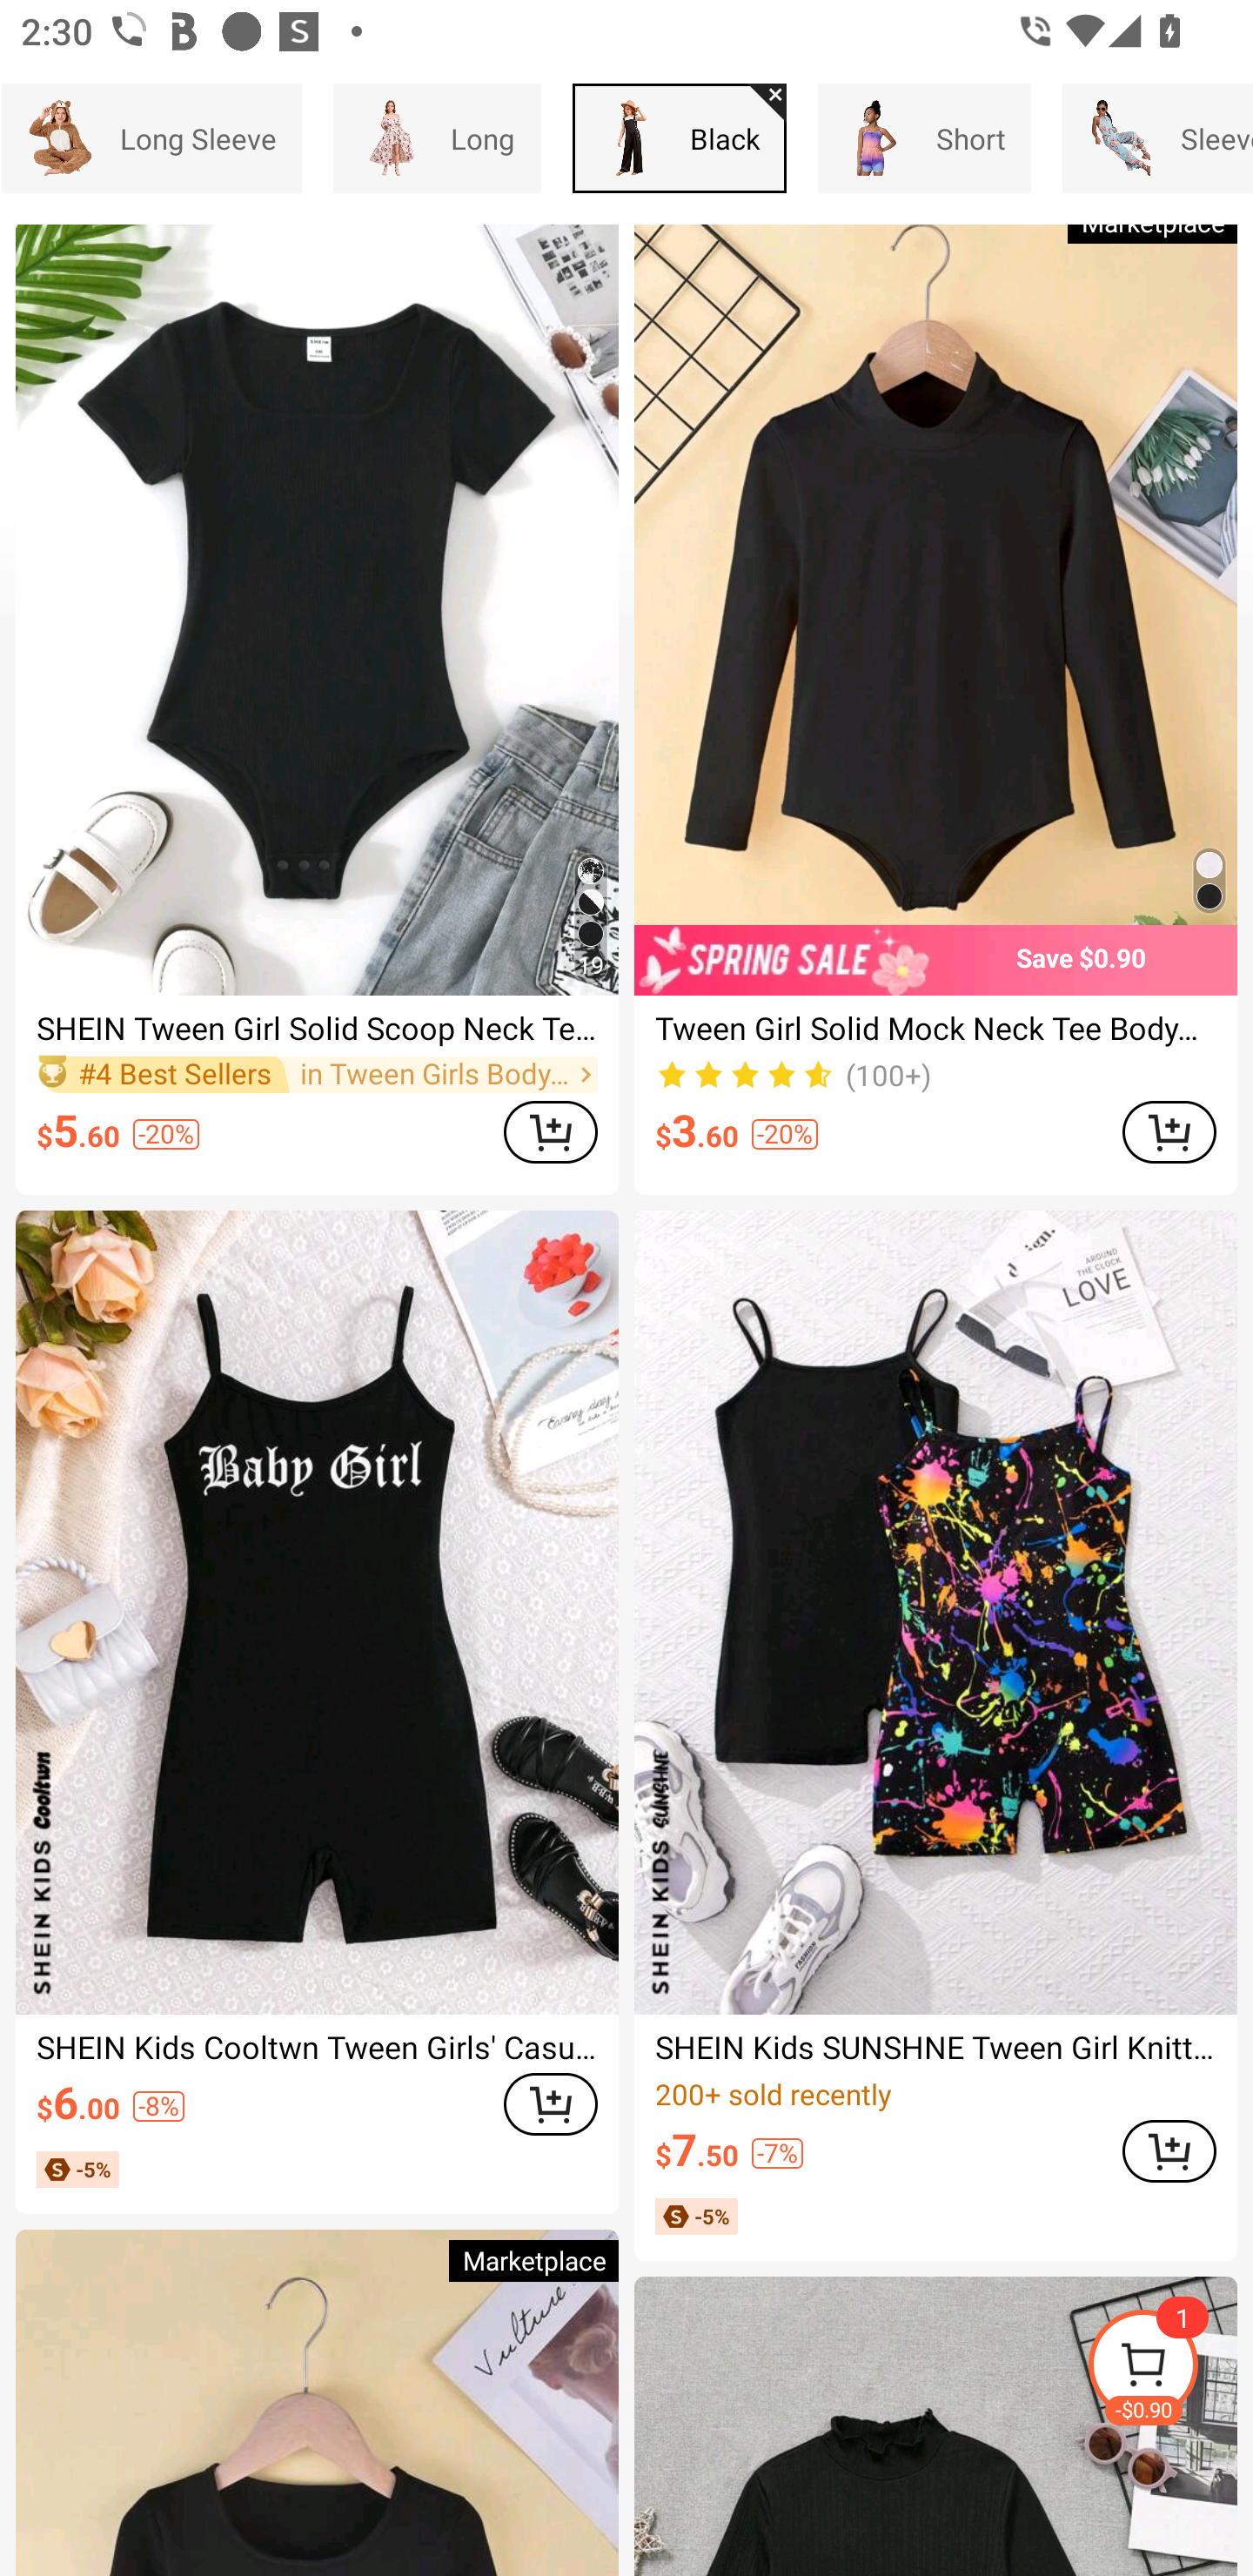  I want to click on Short, so click(924, 138).